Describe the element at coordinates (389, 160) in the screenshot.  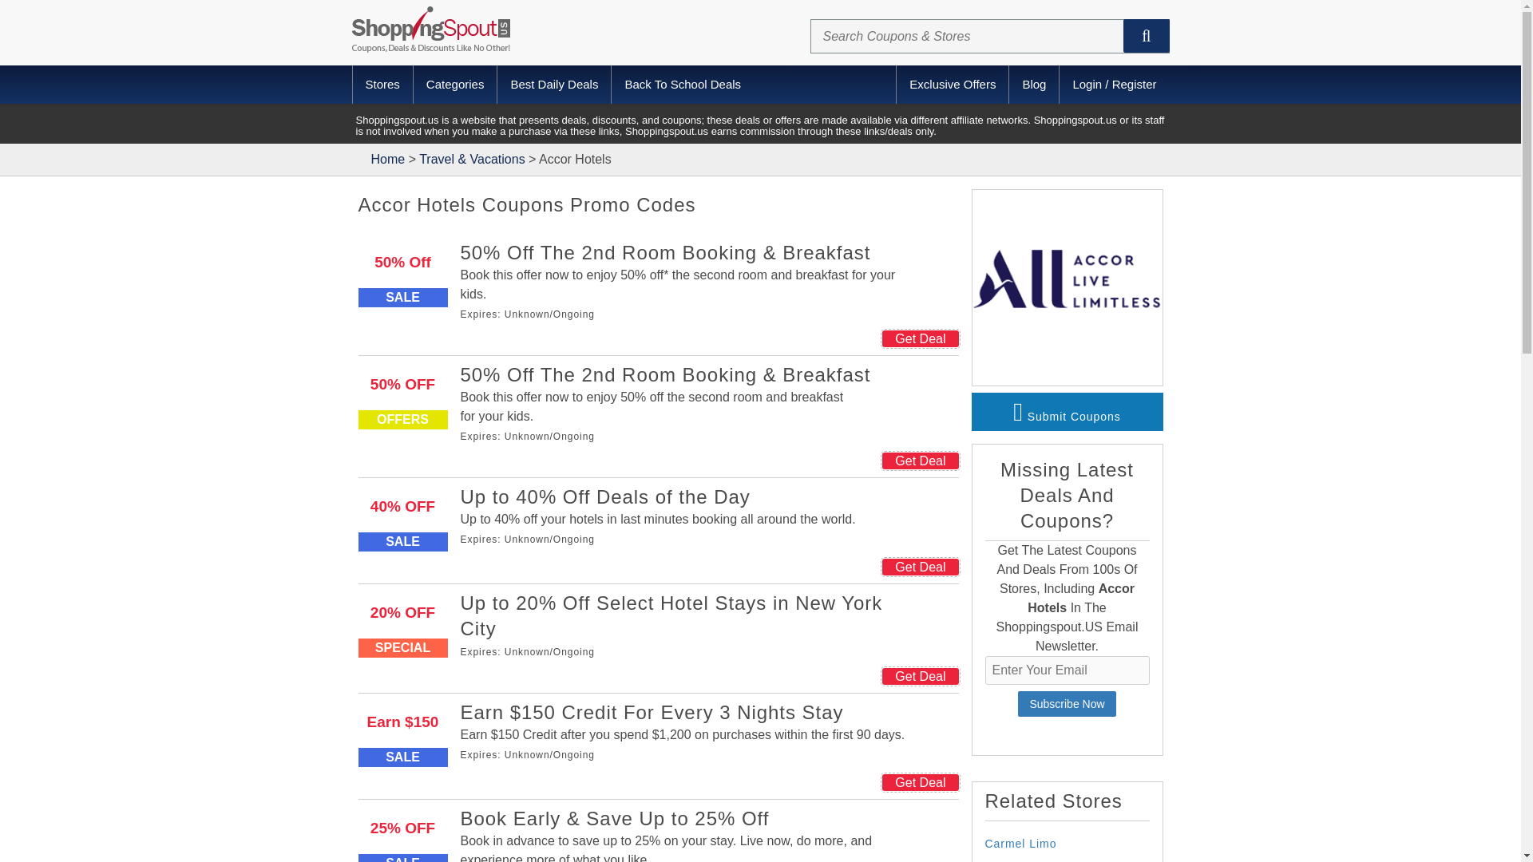
I see `Home` at that location.